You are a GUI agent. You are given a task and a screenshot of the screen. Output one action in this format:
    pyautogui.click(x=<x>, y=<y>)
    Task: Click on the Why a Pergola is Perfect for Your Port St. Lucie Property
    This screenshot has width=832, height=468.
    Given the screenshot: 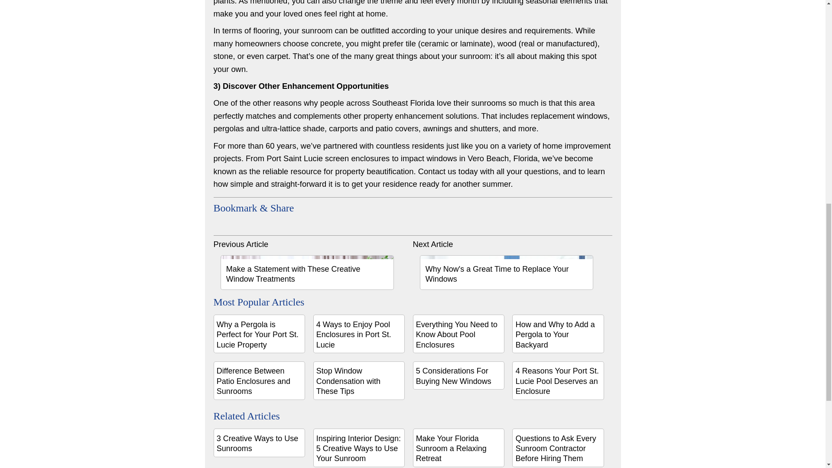 What is the action you would take?
    pyautogui.click(x=259, y=334)
    